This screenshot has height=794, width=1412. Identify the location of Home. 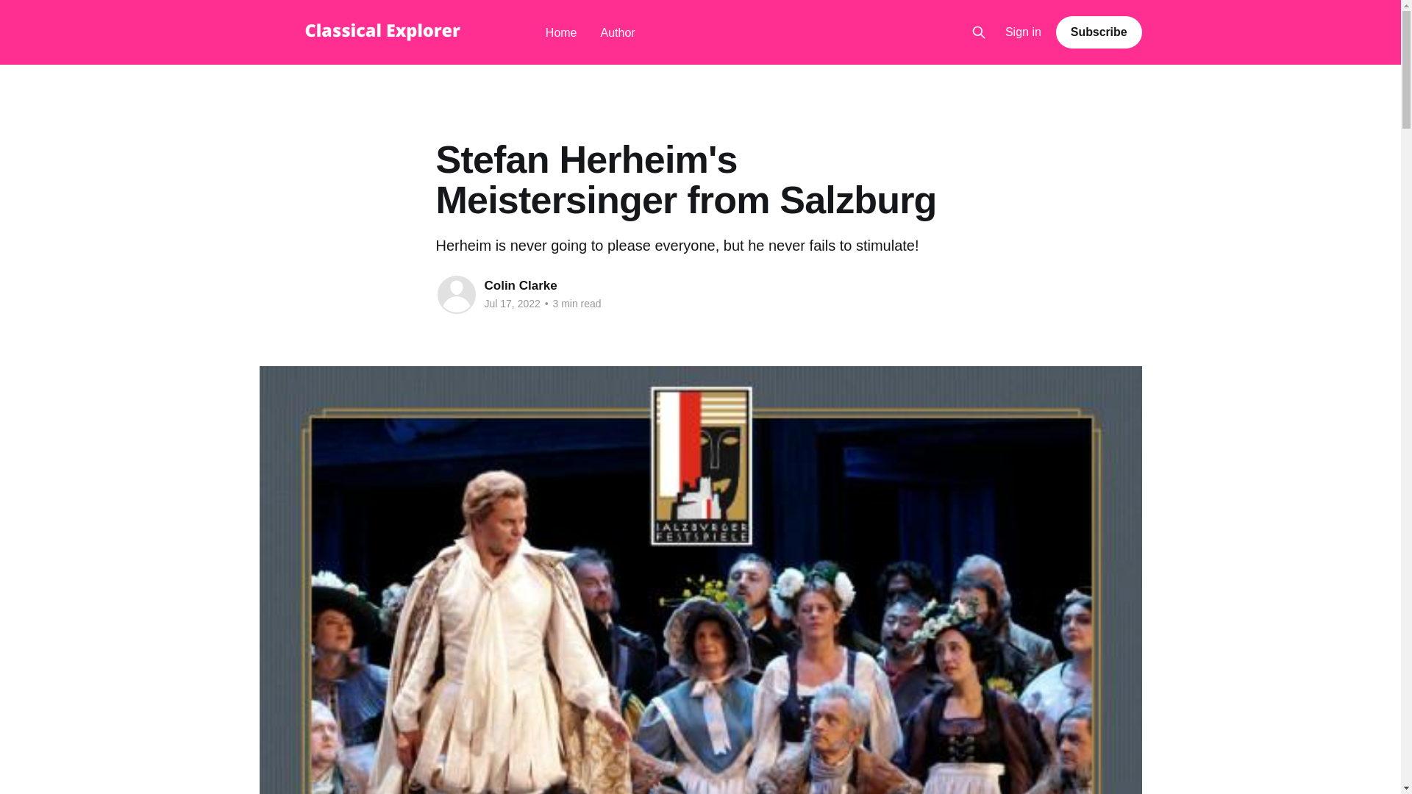
(561, 32).